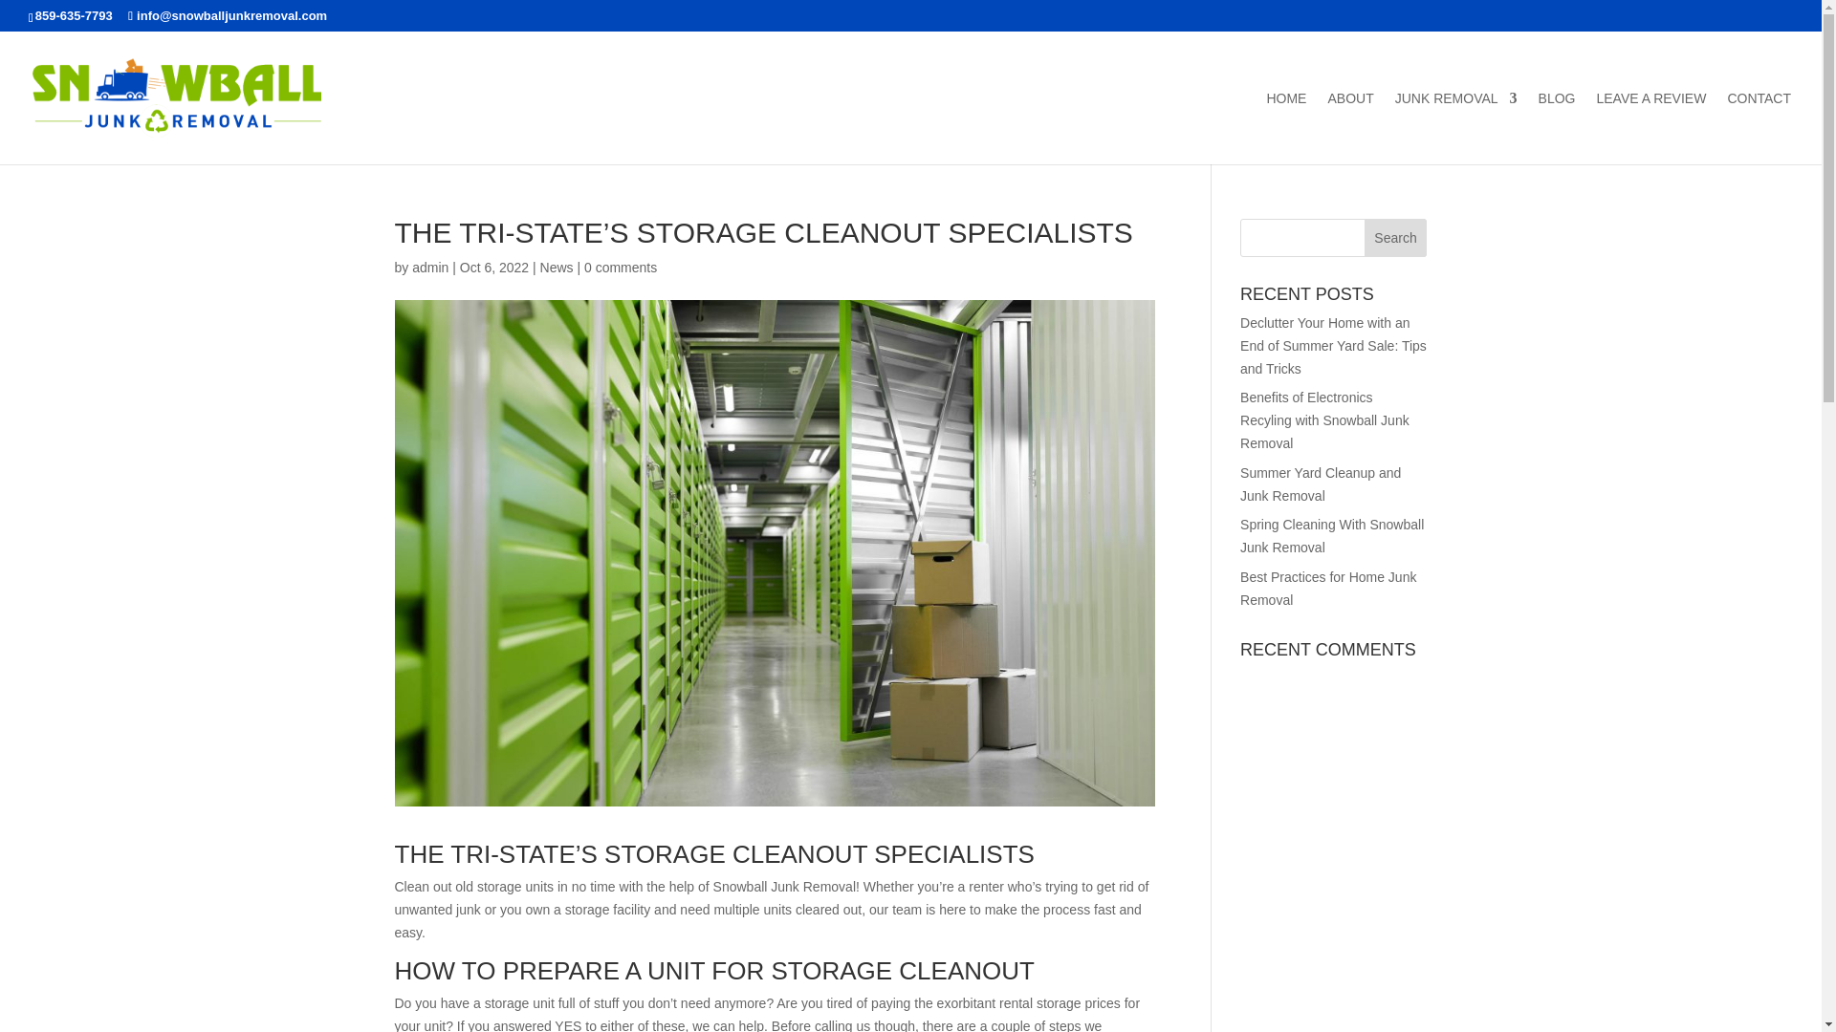 The image size is (1836, 1032). I want to click on 0 comments, so click(620, 268).